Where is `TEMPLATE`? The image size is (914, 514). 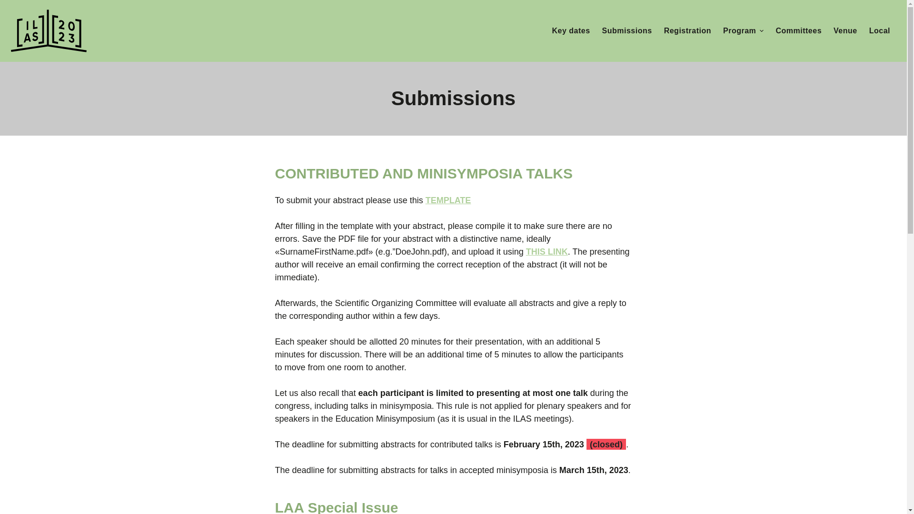
TEMPLATE is located at coordinates (448, 200).